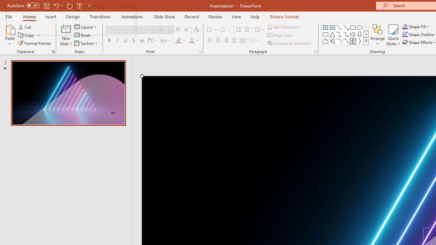 Image resolution: width=436 pixels, height=245 pixels. I want to click on Increase Indent, so click(247, 30).